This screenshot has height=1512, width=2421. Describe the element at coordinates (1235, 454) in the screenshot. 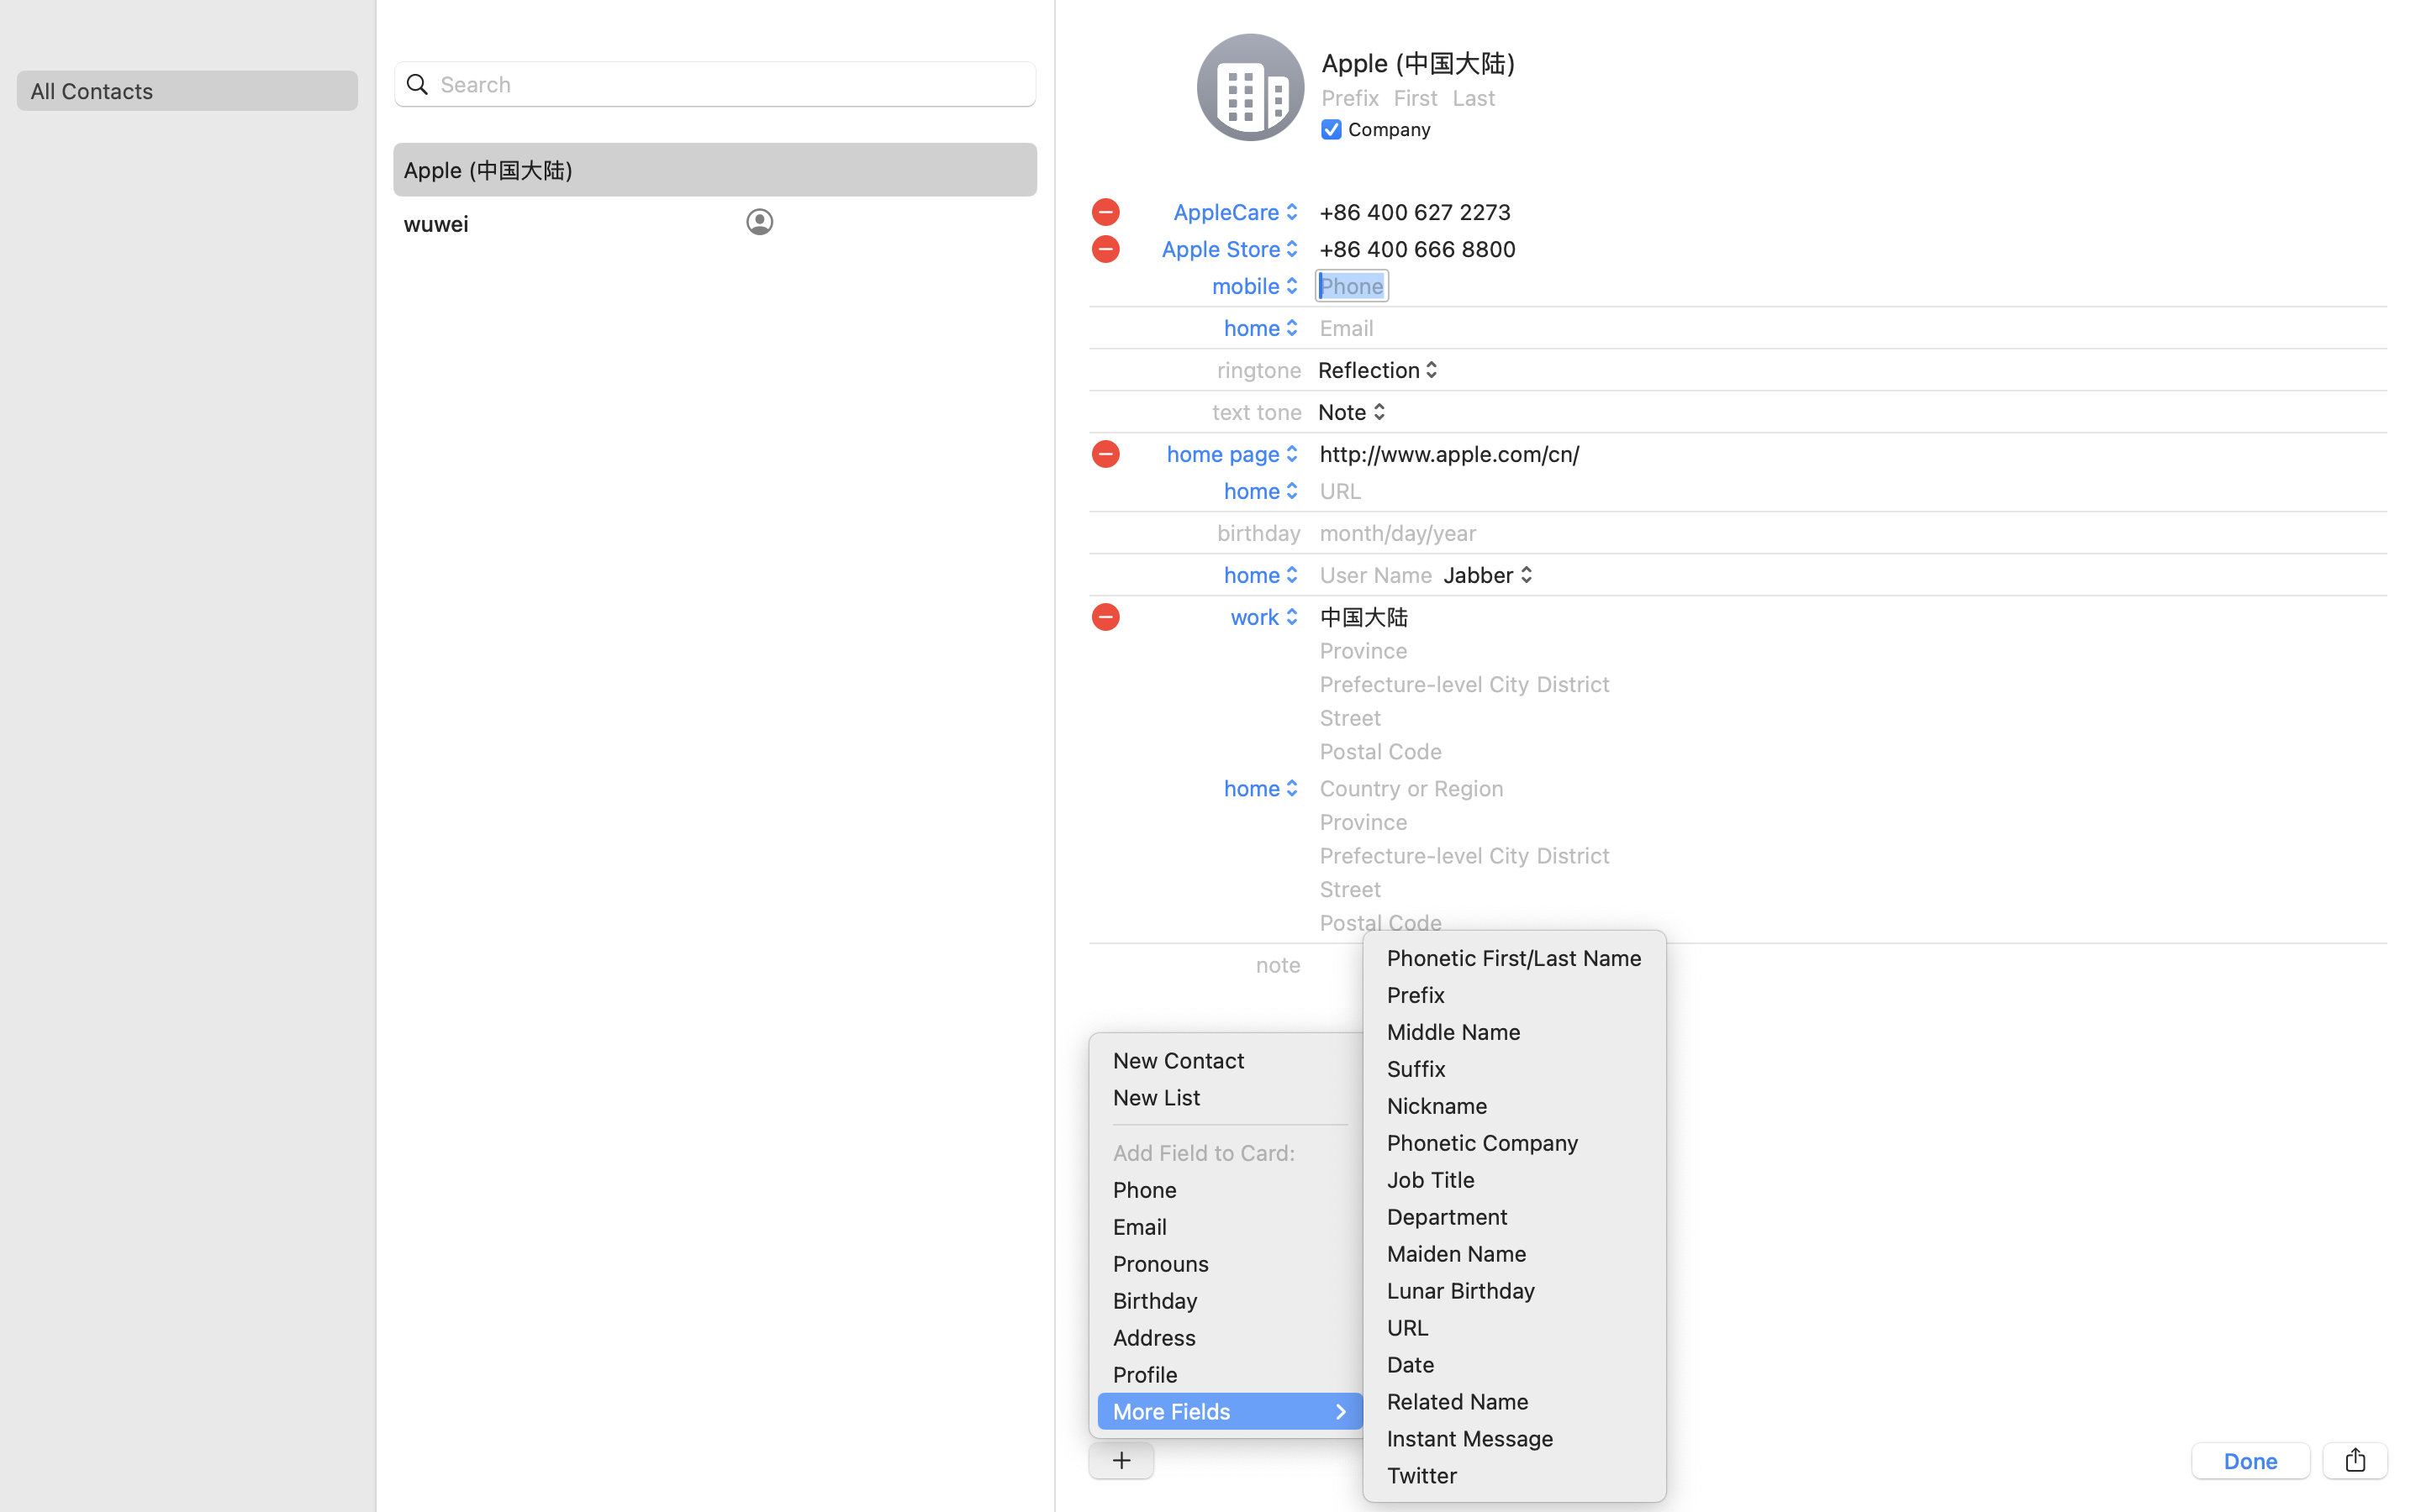

I see `home page` at that location.